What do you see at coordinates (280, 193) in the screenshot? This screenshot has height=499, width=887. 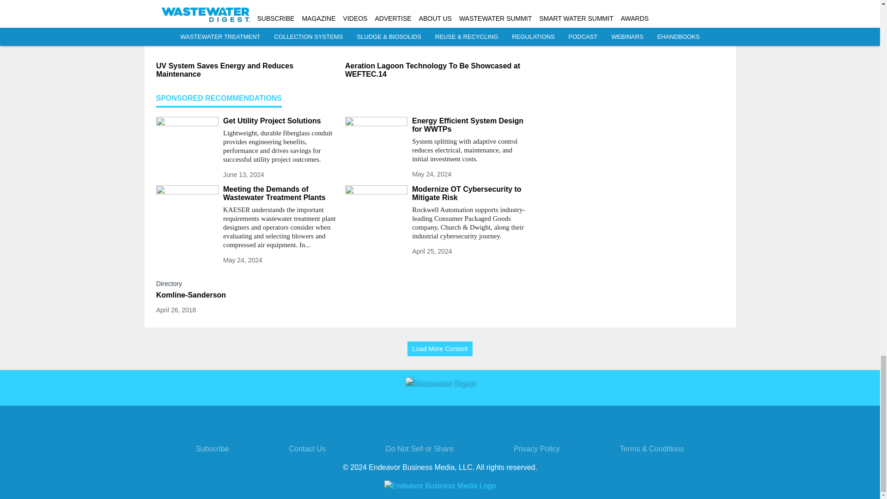 I see `Meeting the Demands of Wastewater Treatment Plants` at bounding box center [280, 193].